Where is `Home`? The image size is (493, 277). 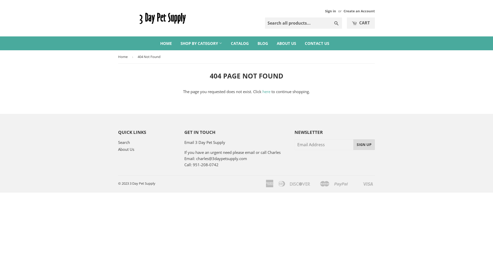
Home is located at coordinates (124, 57).